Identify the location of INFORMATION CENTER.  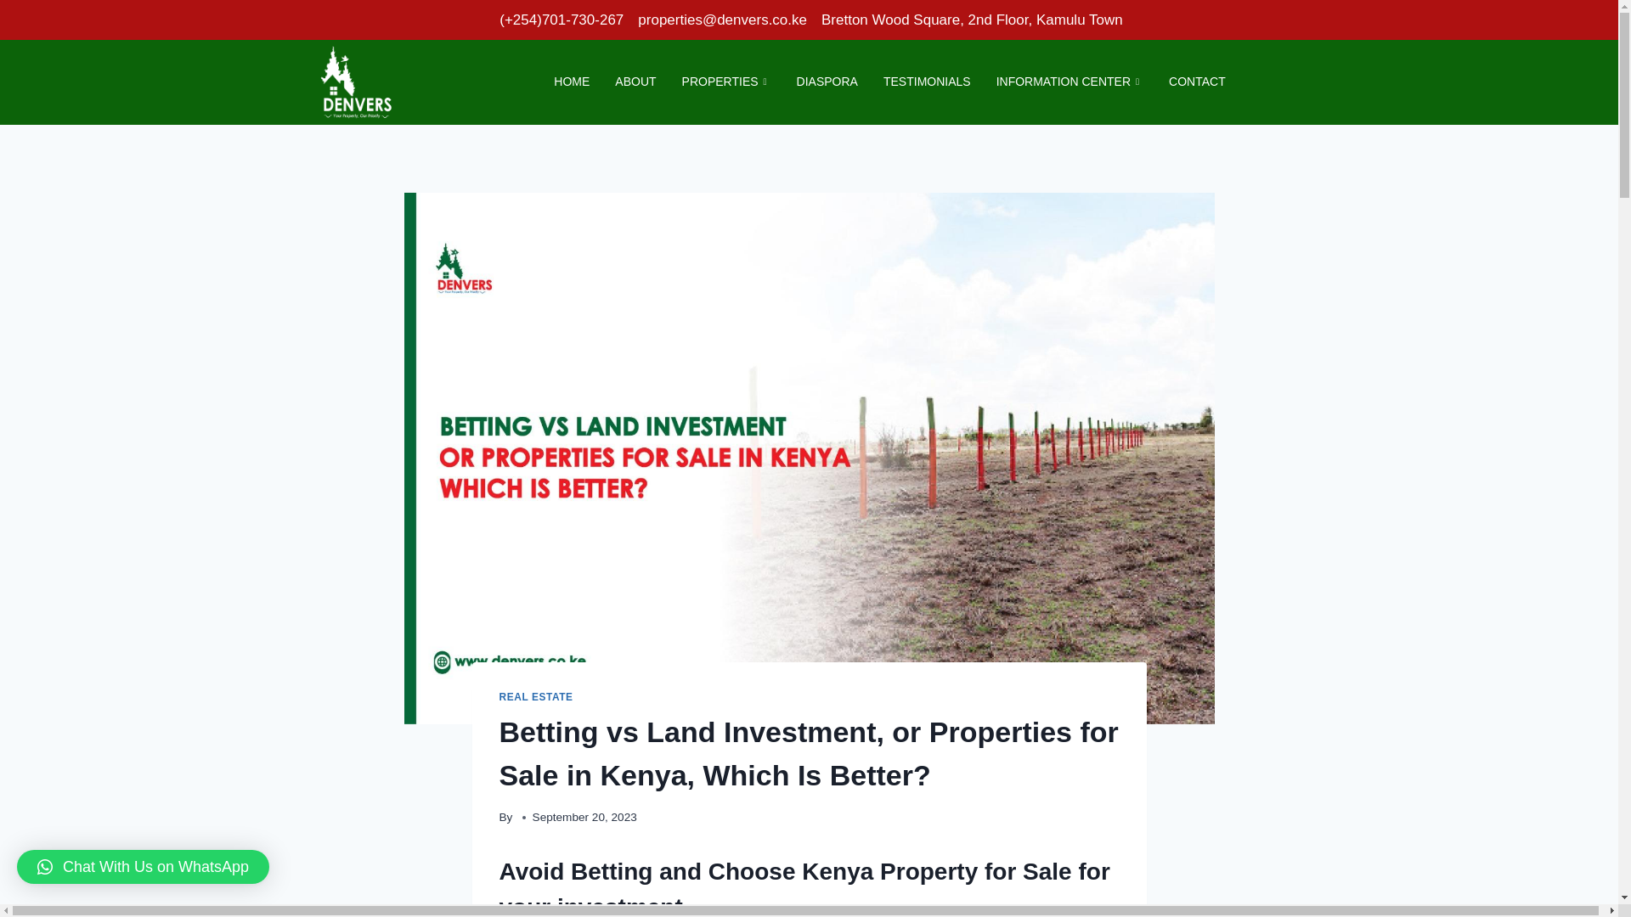
(1069, 82).